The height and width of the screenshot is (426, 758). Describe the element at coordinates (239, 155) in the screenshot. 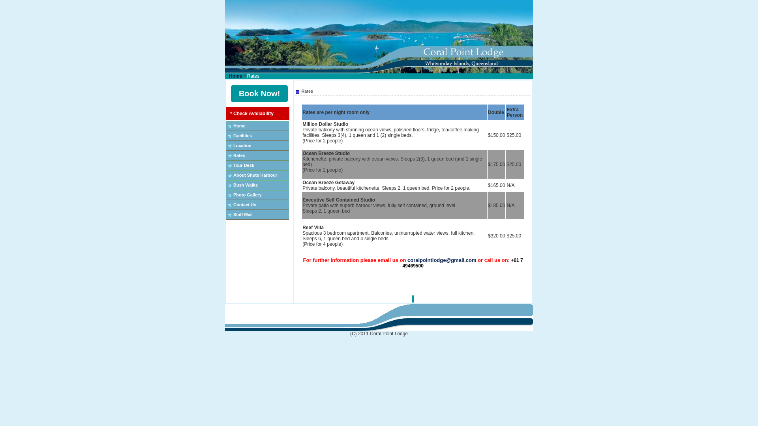

I see `Rates` at that location.